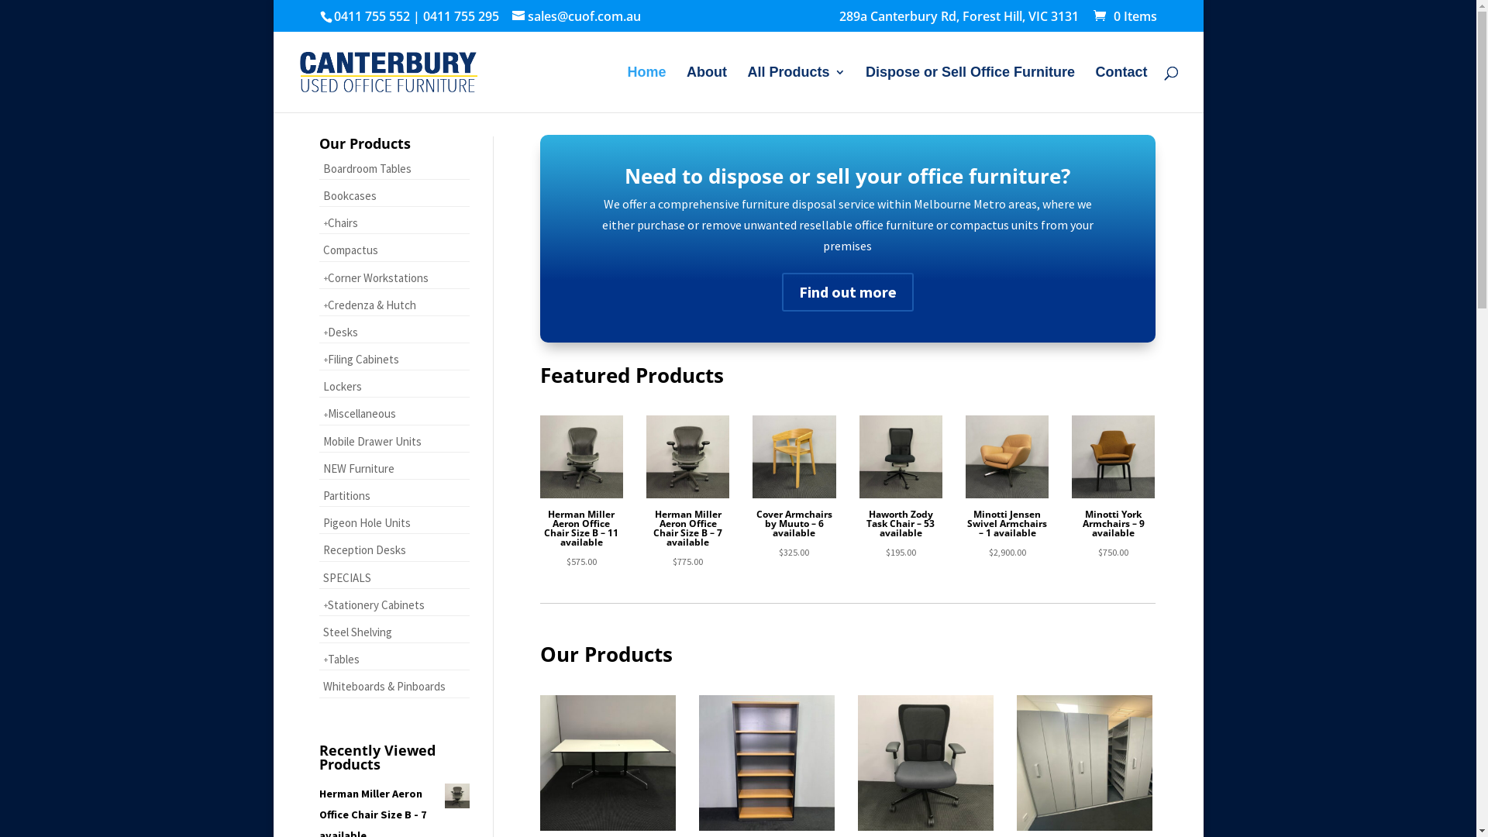 This screenshot has width=1488, height=837. Describe the element at coordinates (576, 16) in the screenshot. I see `sales@cuof.com.au` at that location.